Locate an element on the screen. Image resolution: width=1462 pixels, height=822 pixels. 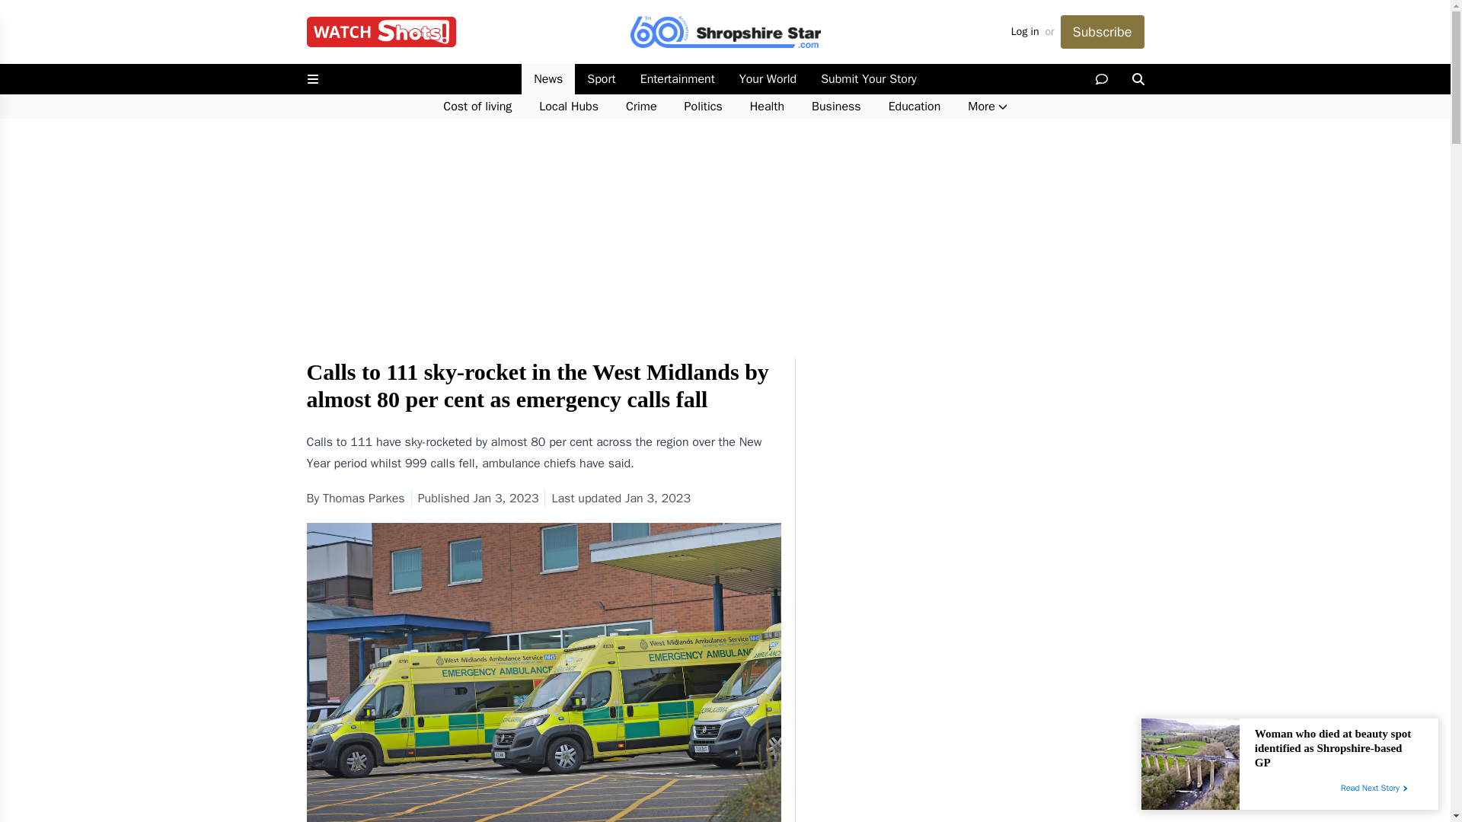
Entertainment is located at coordinates (678, 79).